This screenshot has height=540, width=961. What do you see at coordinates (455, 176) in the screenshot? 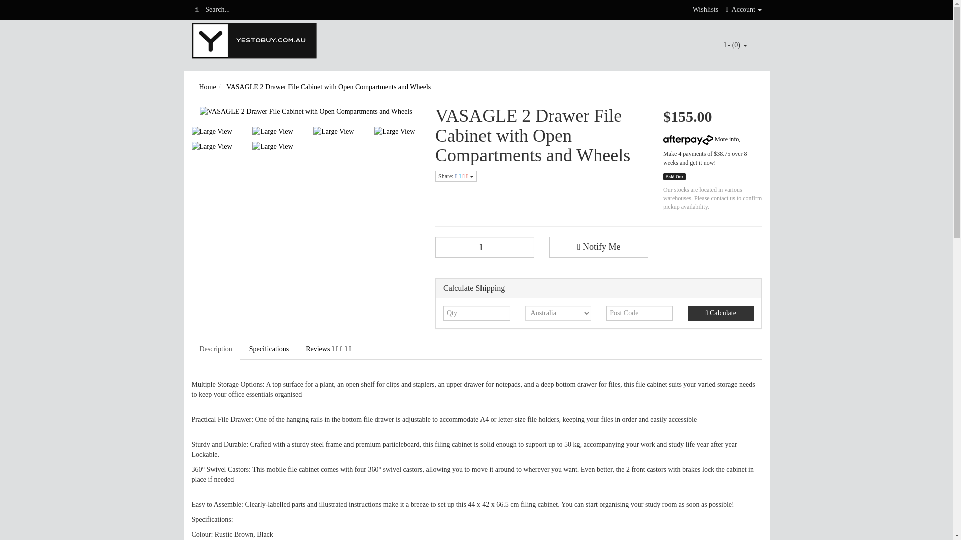
I see `Share:` at bounding box center [455, 176].